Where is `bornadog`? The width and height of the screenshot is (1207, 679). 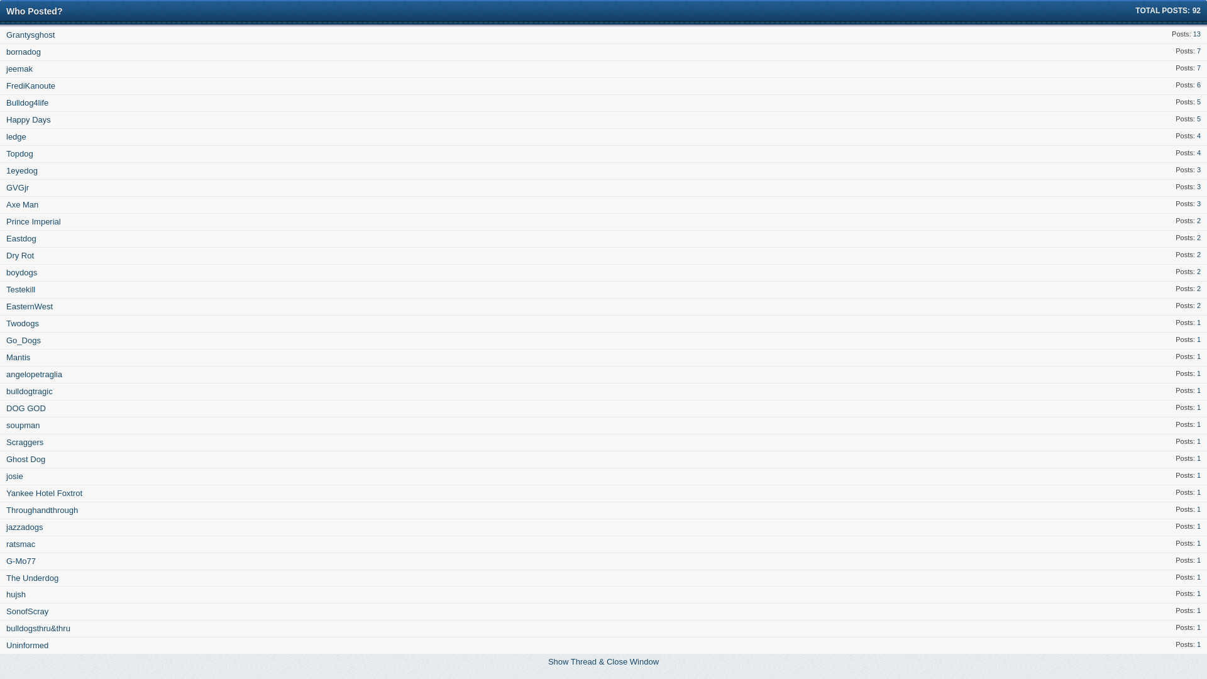 bornadog is located at coordinates (24, 52).